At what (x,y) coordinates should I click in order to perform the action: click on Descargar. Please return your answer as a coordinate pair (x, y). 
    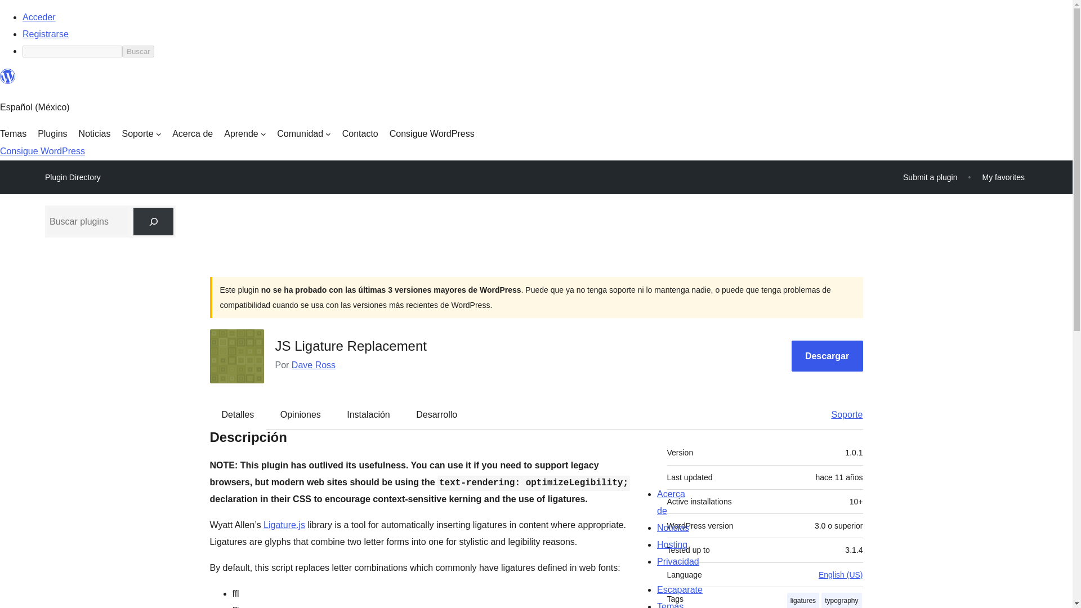
    Looking at the image, I should click on (827, 356).